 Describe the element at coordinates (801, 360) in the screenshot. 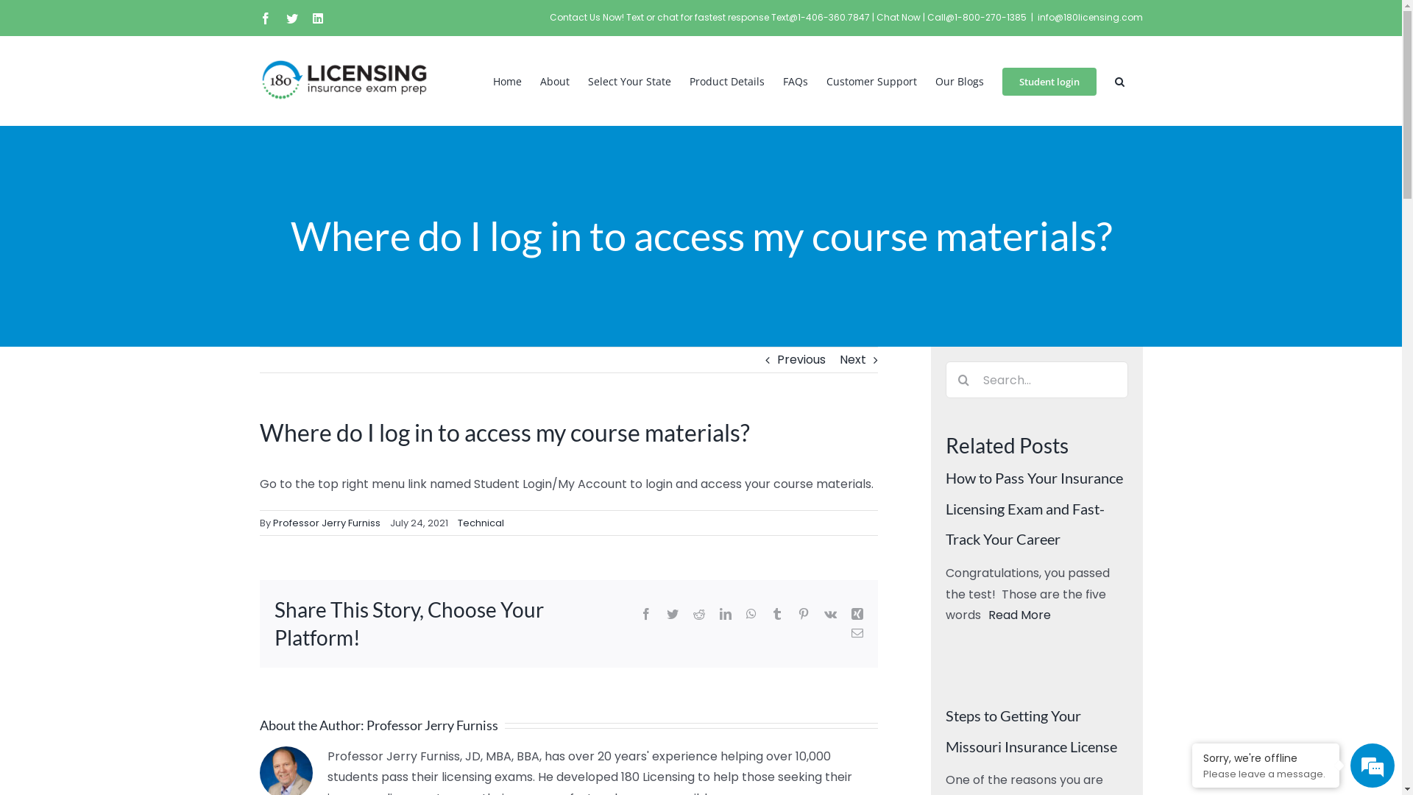

I see `Previous` at that location.